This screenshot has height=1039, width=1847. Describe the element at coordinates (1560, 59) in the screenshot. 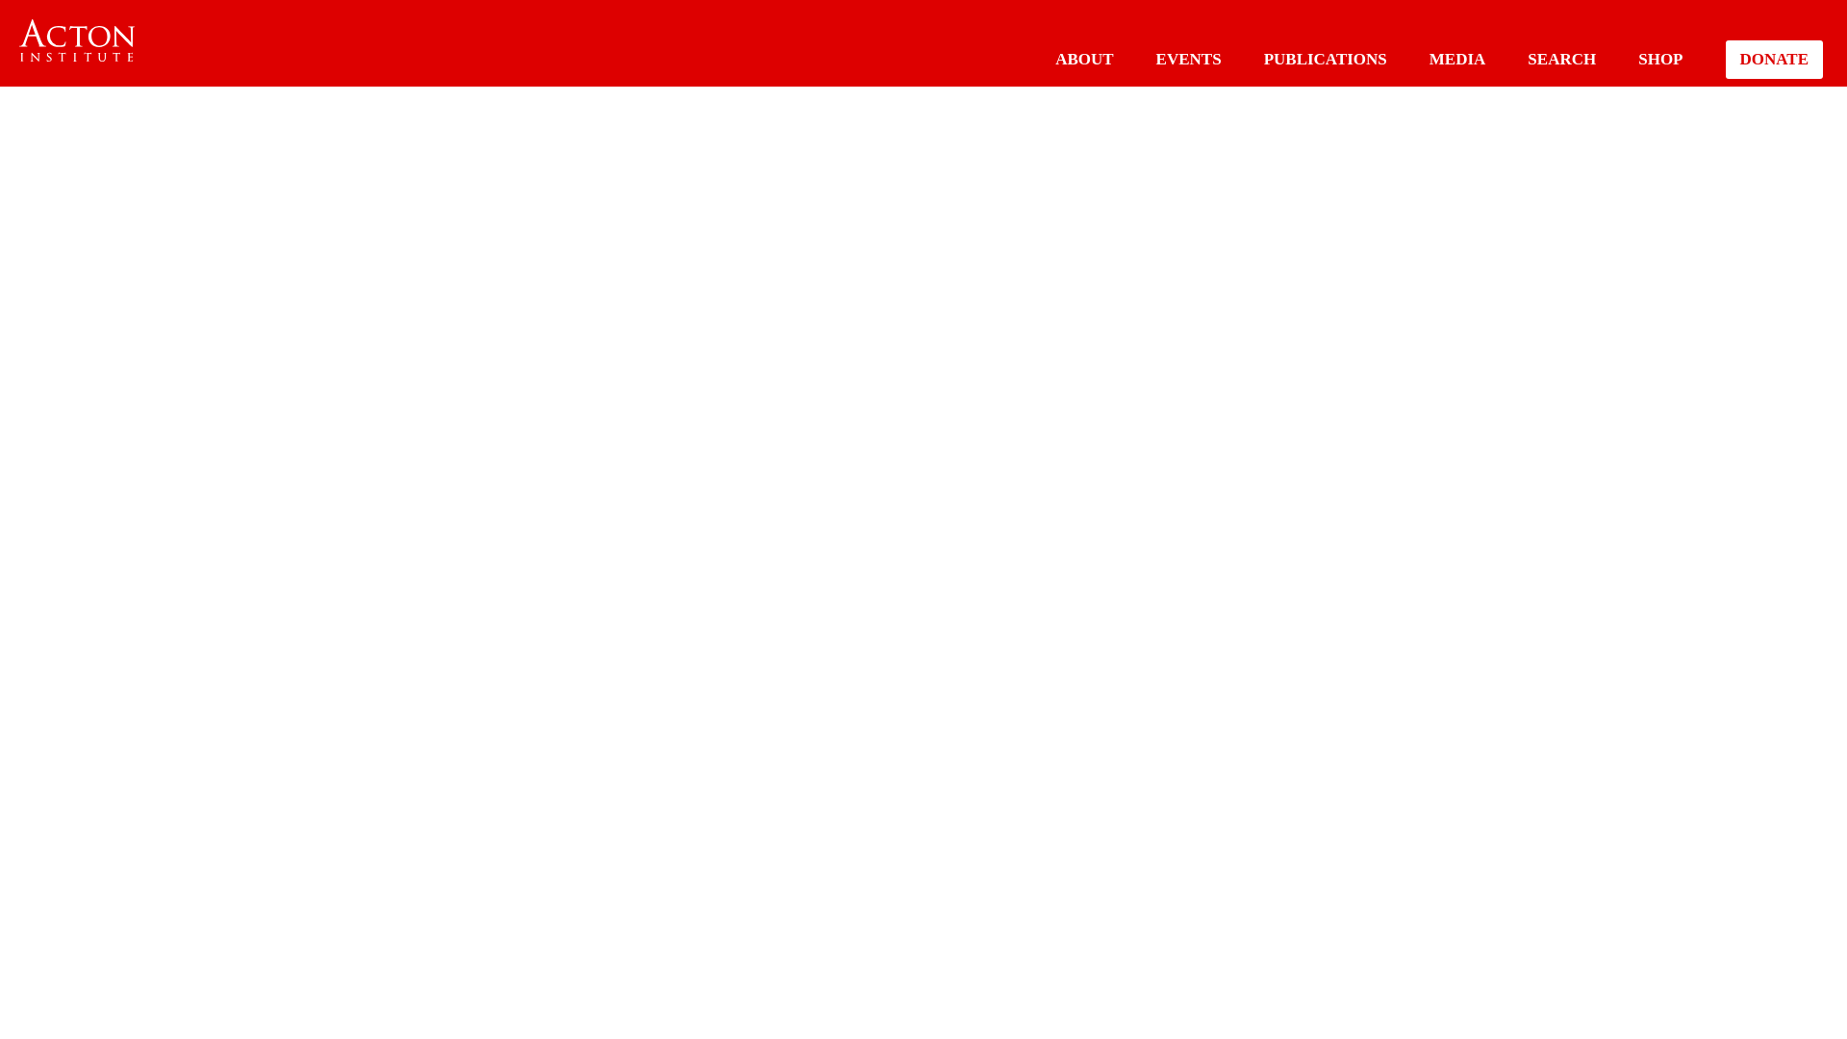

I see `SEARCH` at that location.